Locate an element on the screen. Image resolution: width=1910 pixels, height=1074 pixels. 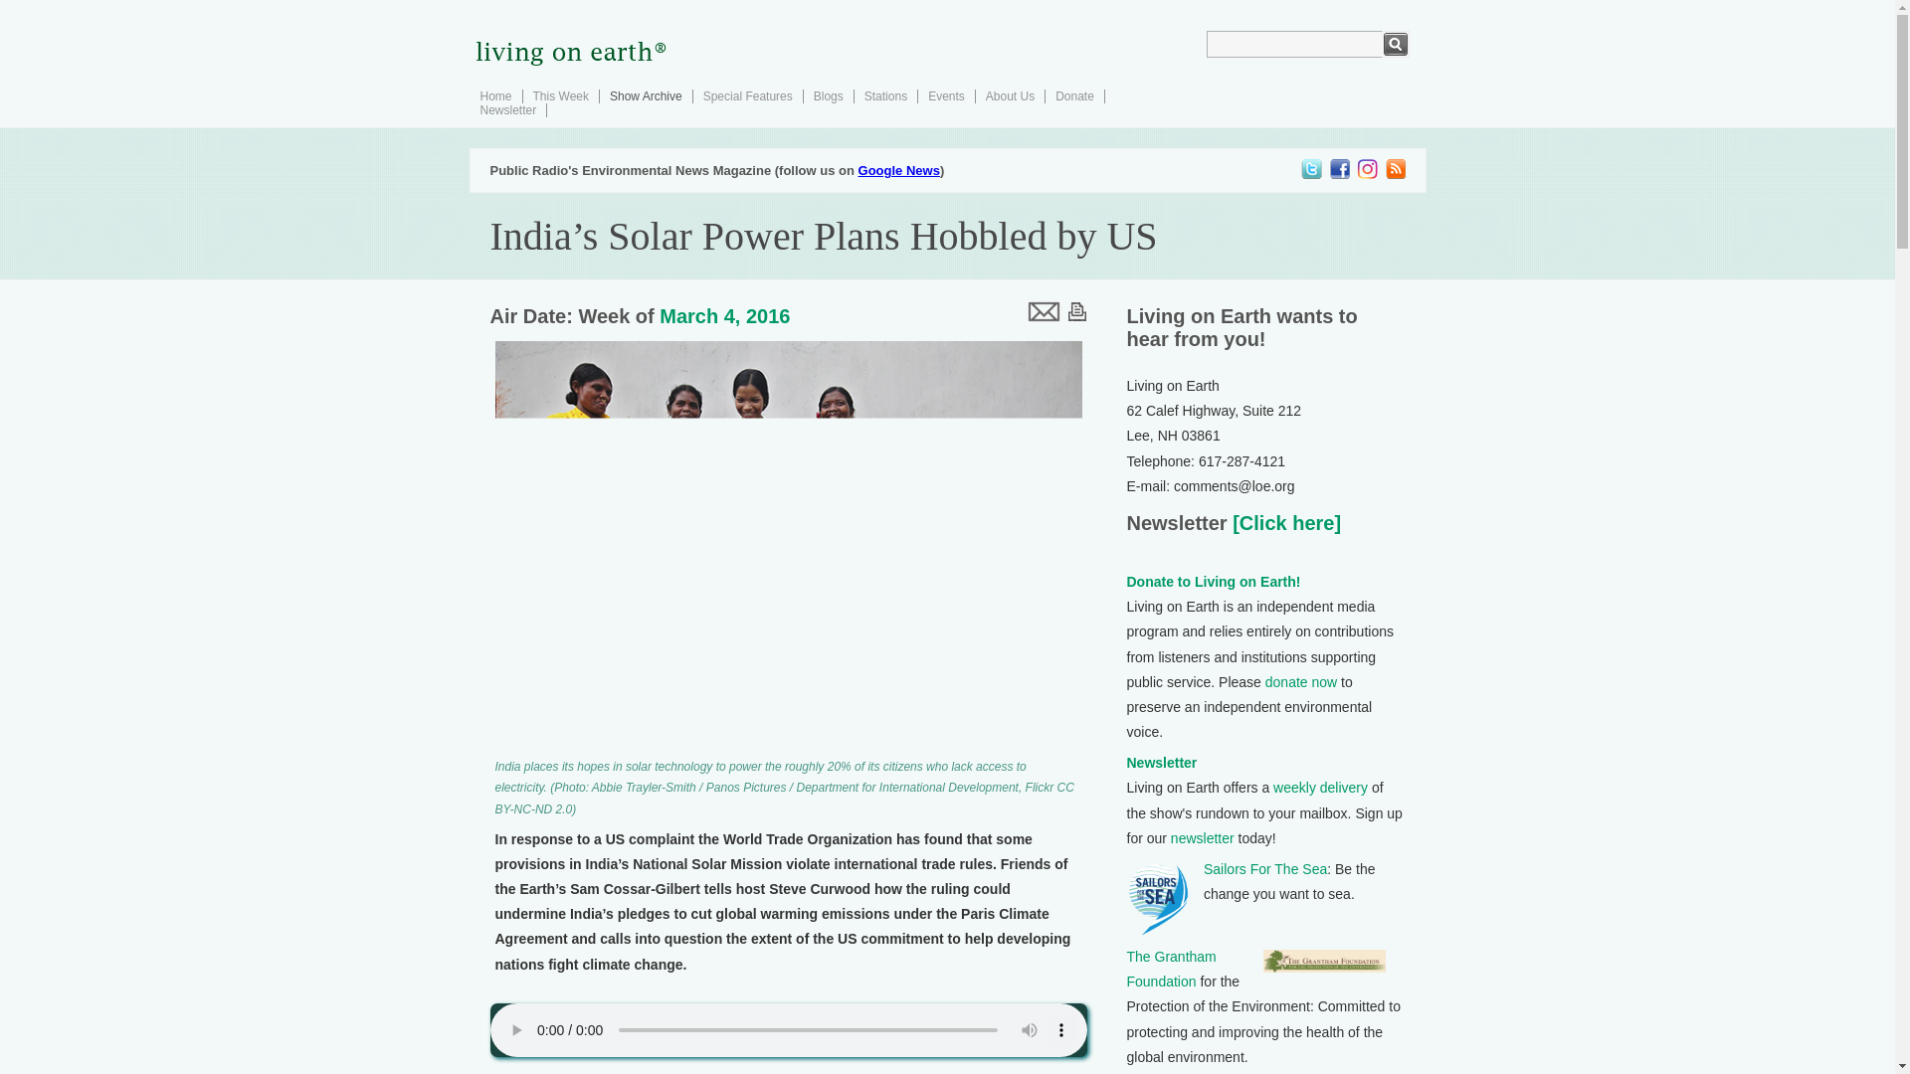
Newsletter is located at coordinates (1162, 763).